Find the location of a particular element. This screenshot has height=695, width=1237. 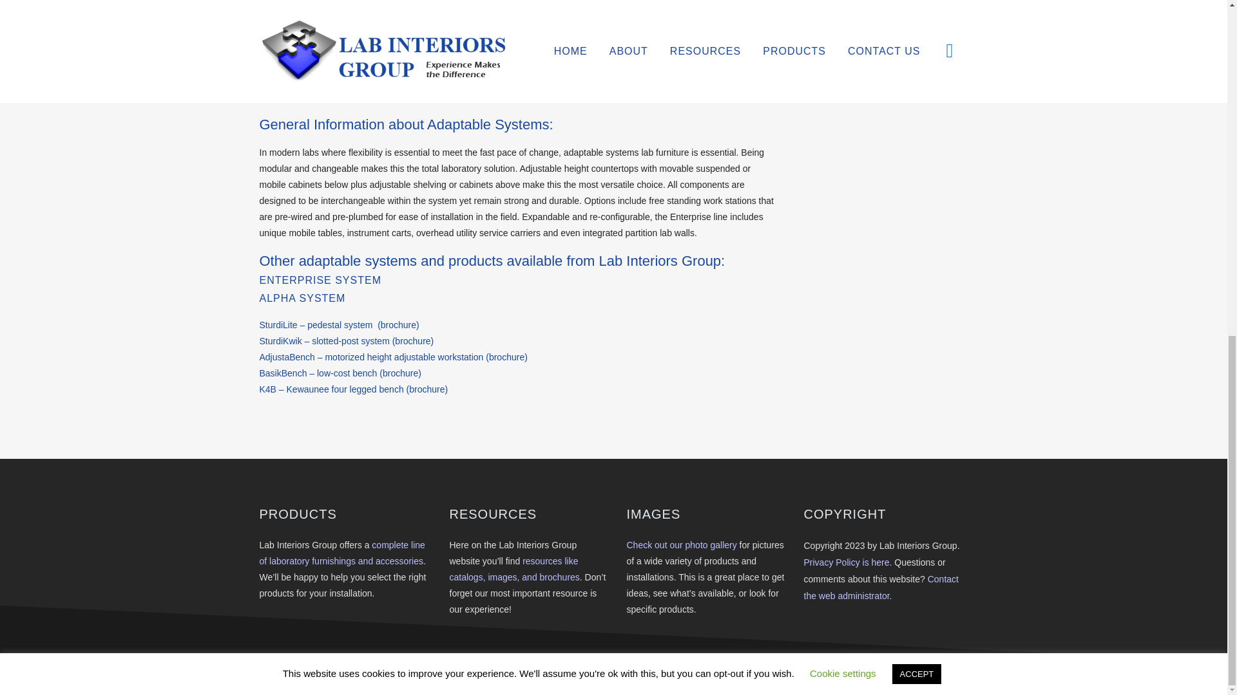

Enterprise System is located at coordinates (320, 279).